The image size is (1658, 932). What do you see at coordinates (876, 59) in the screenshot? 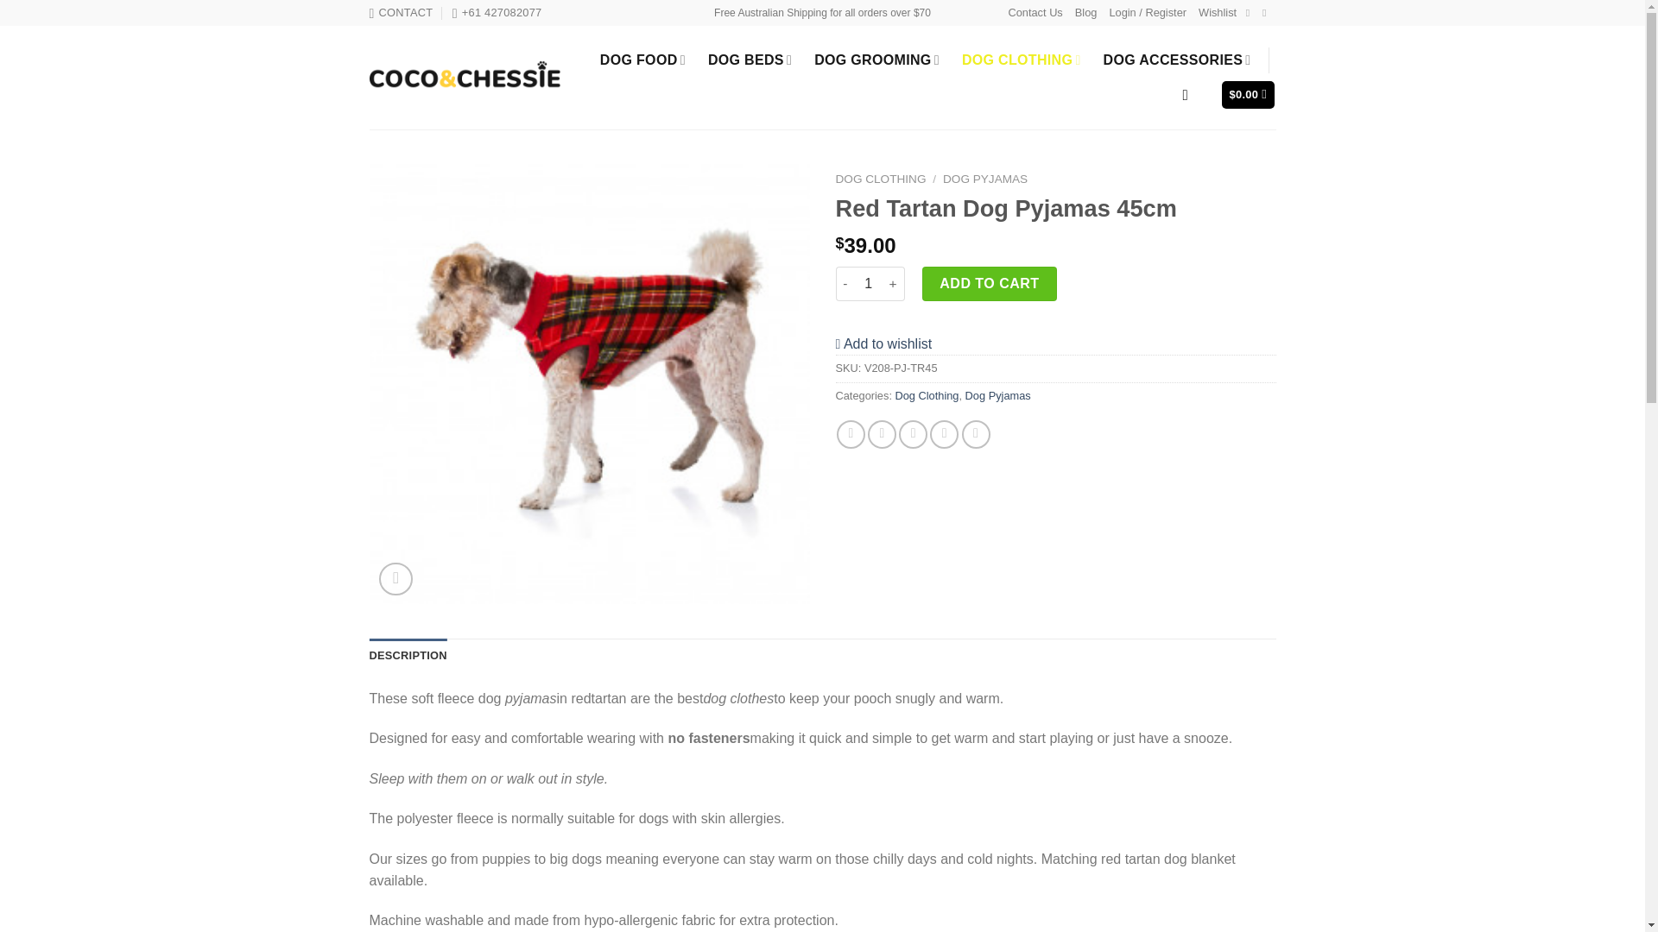
I see `DOG GROOMING` at bounding box center [876, 59].